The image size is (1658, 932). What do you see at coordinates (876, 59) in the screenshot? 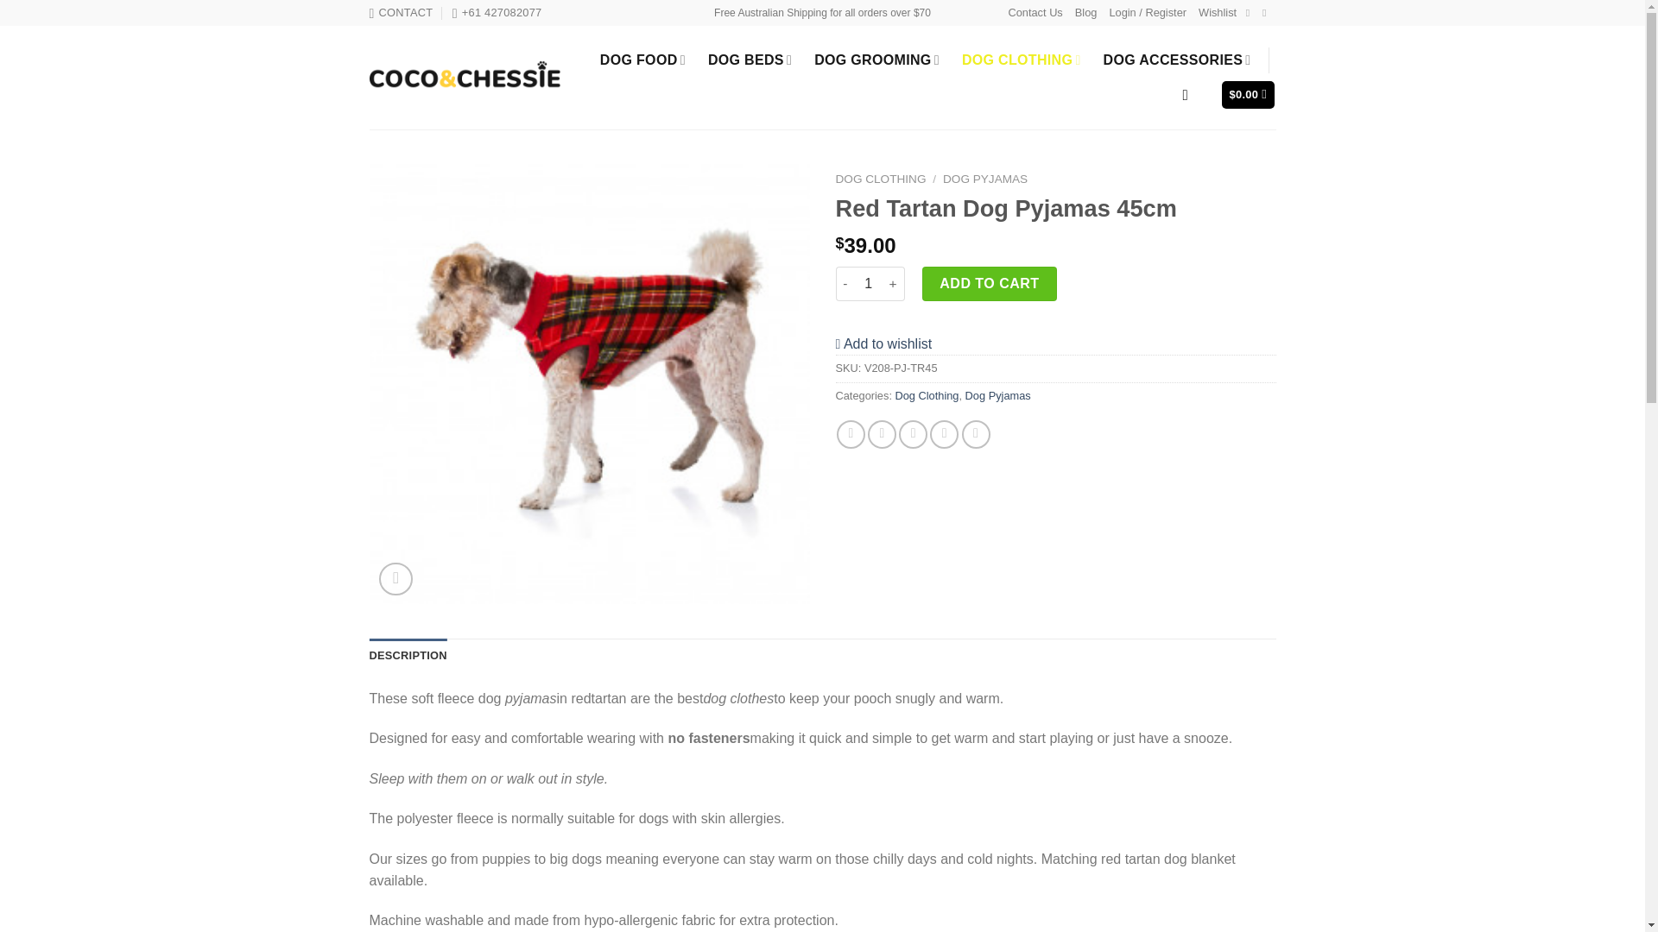
I see `DOG GROOMING` at bounding box center [876, 59].